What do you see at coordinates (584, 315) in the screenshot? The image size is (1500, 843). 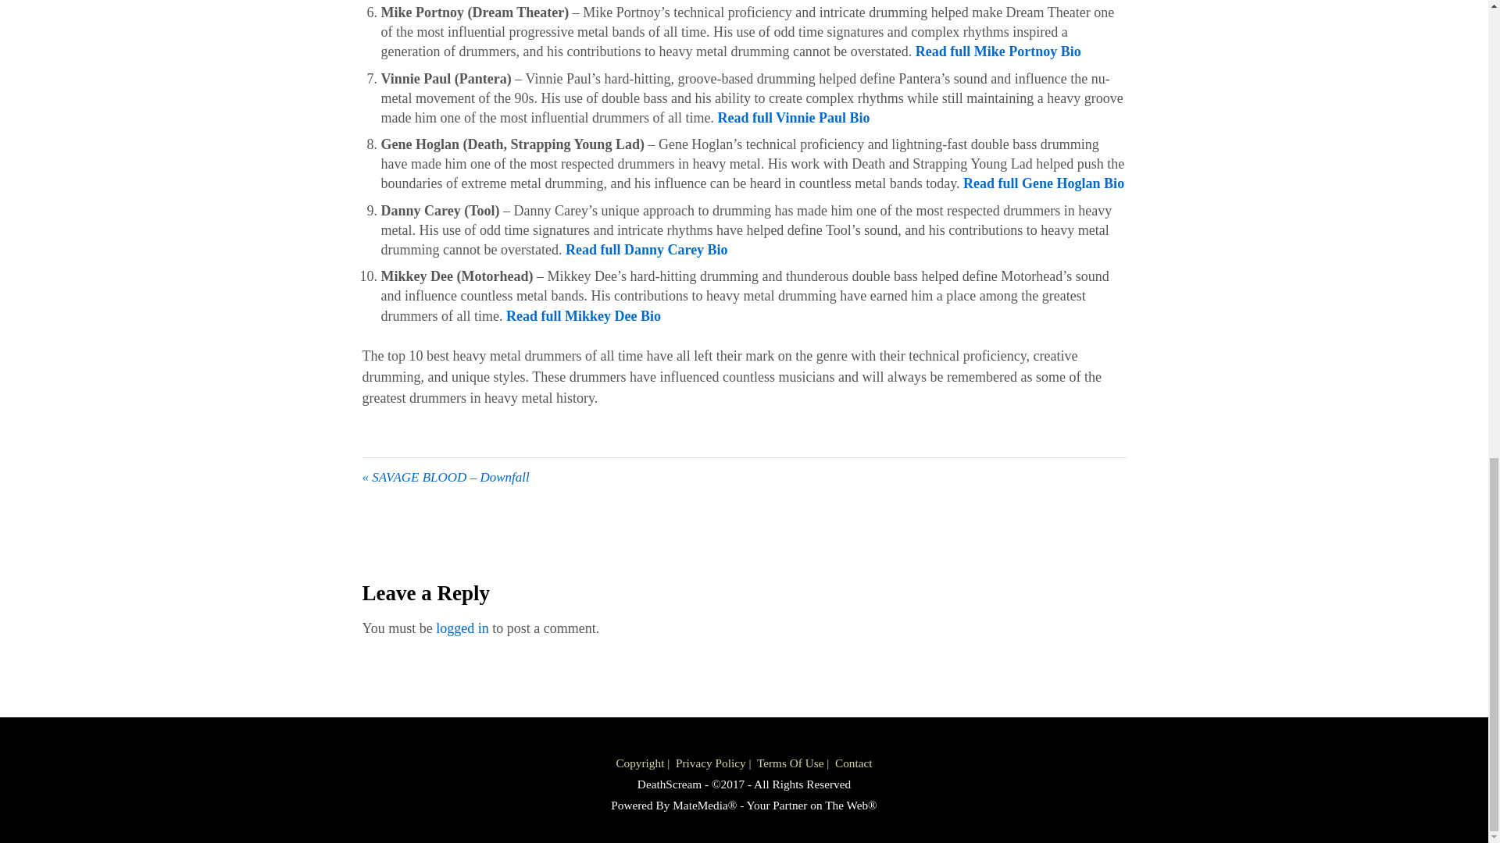 I see `Read full Mikkey Dee Bio` at bounding box center [584, 315].